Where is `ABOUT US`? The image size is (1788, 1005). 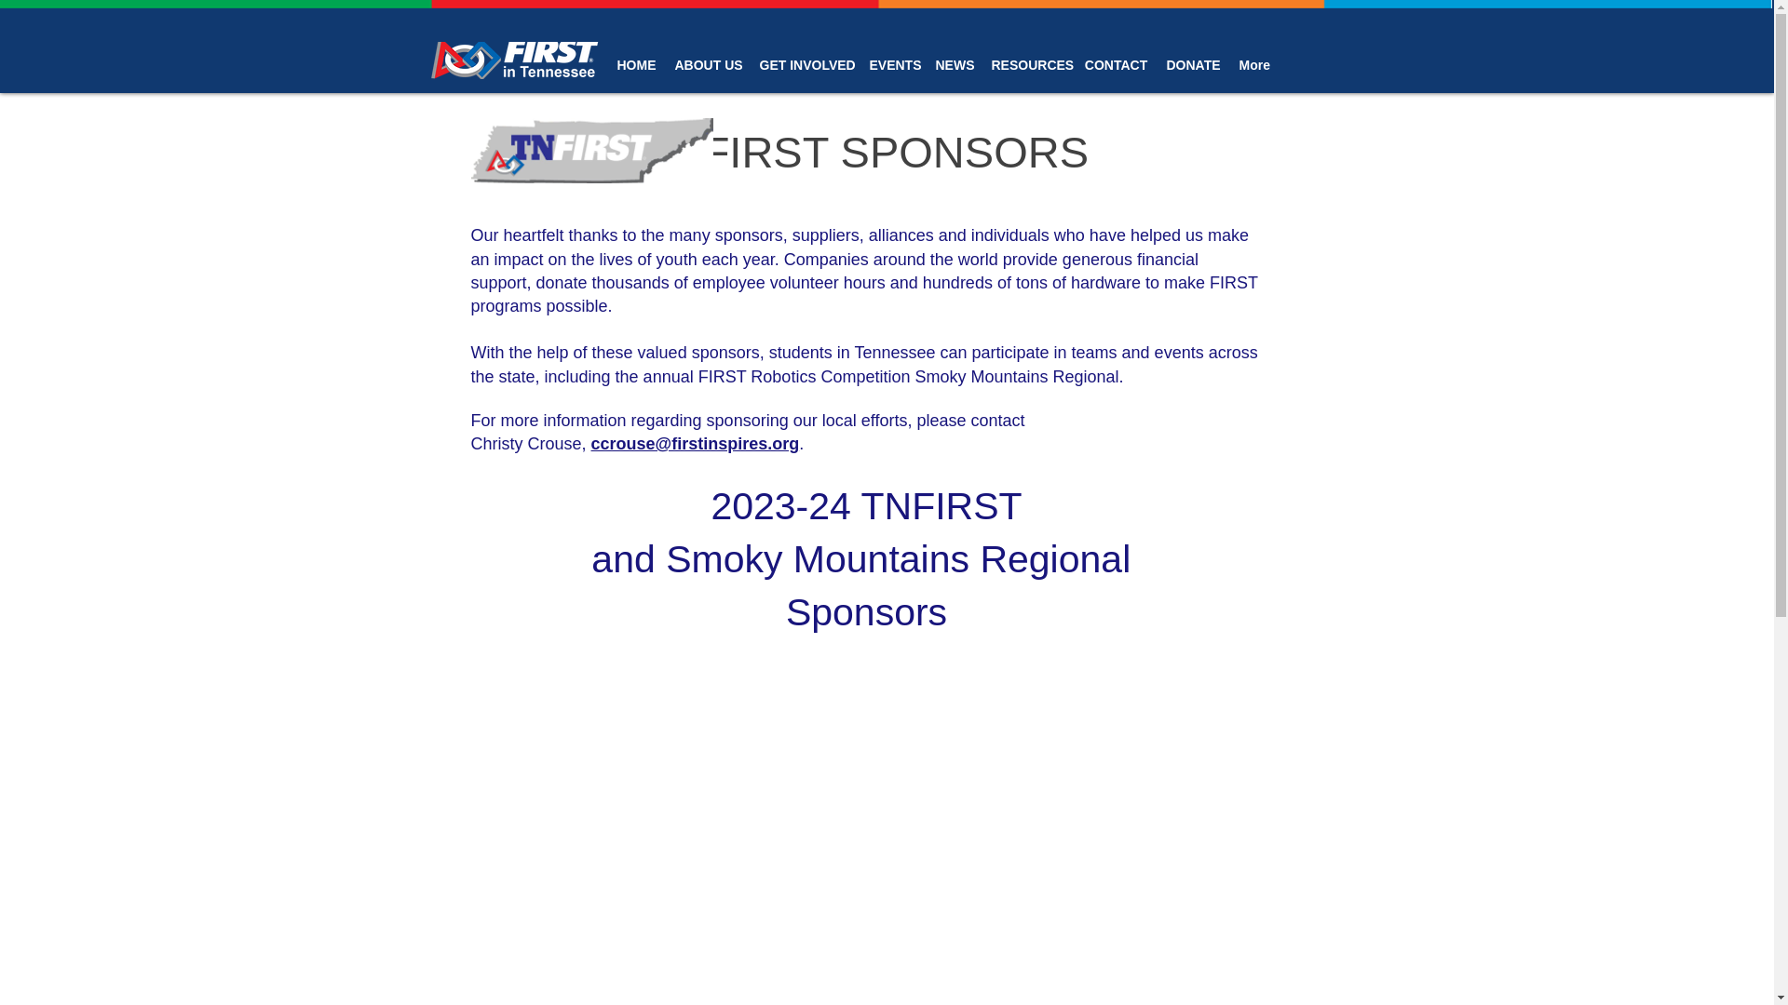
ABOUT US is located at coordinates (707, 65).